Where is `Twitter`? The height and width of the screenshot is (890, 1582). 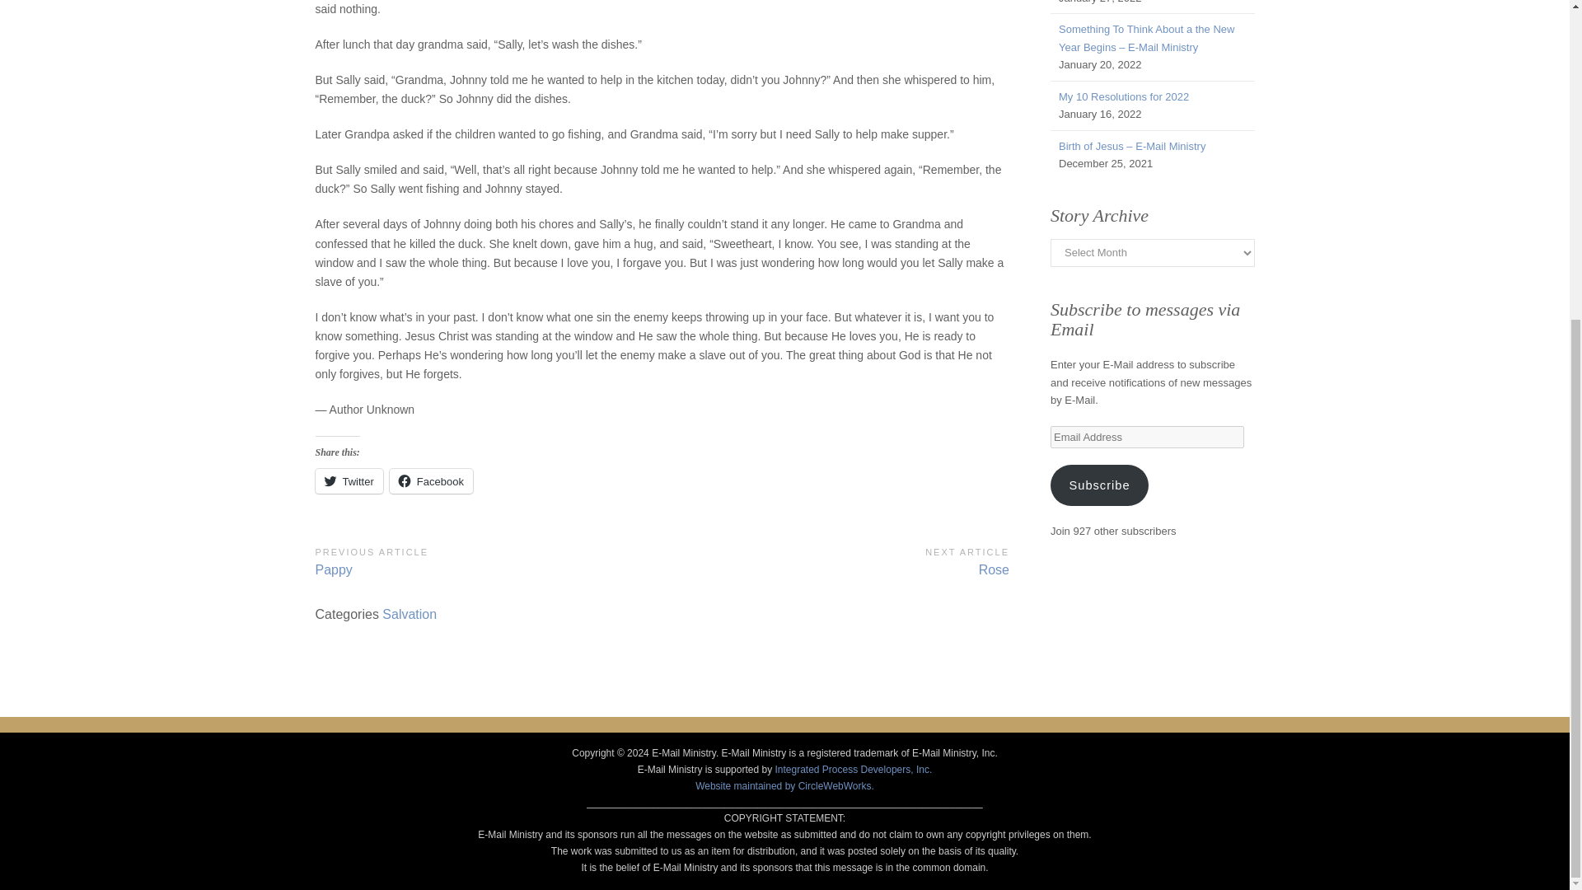 Twitter is located at coordinates (835, 560).